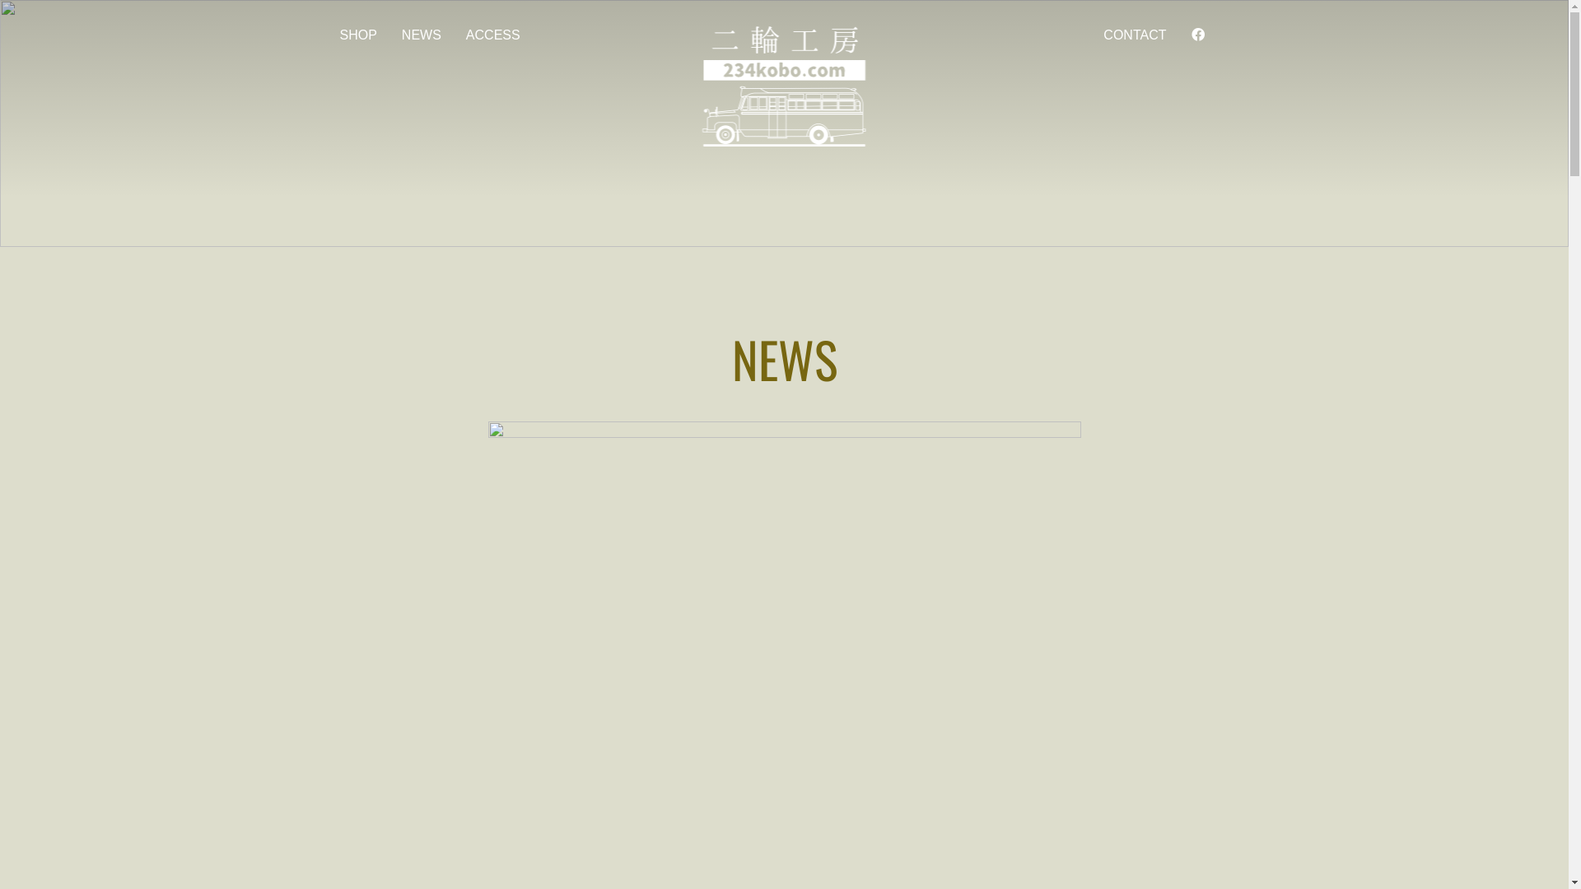 The image size is (1581, 889). Describe the element at coordinates (422, 35) in the screenshot. I see `NEWS` at that location.